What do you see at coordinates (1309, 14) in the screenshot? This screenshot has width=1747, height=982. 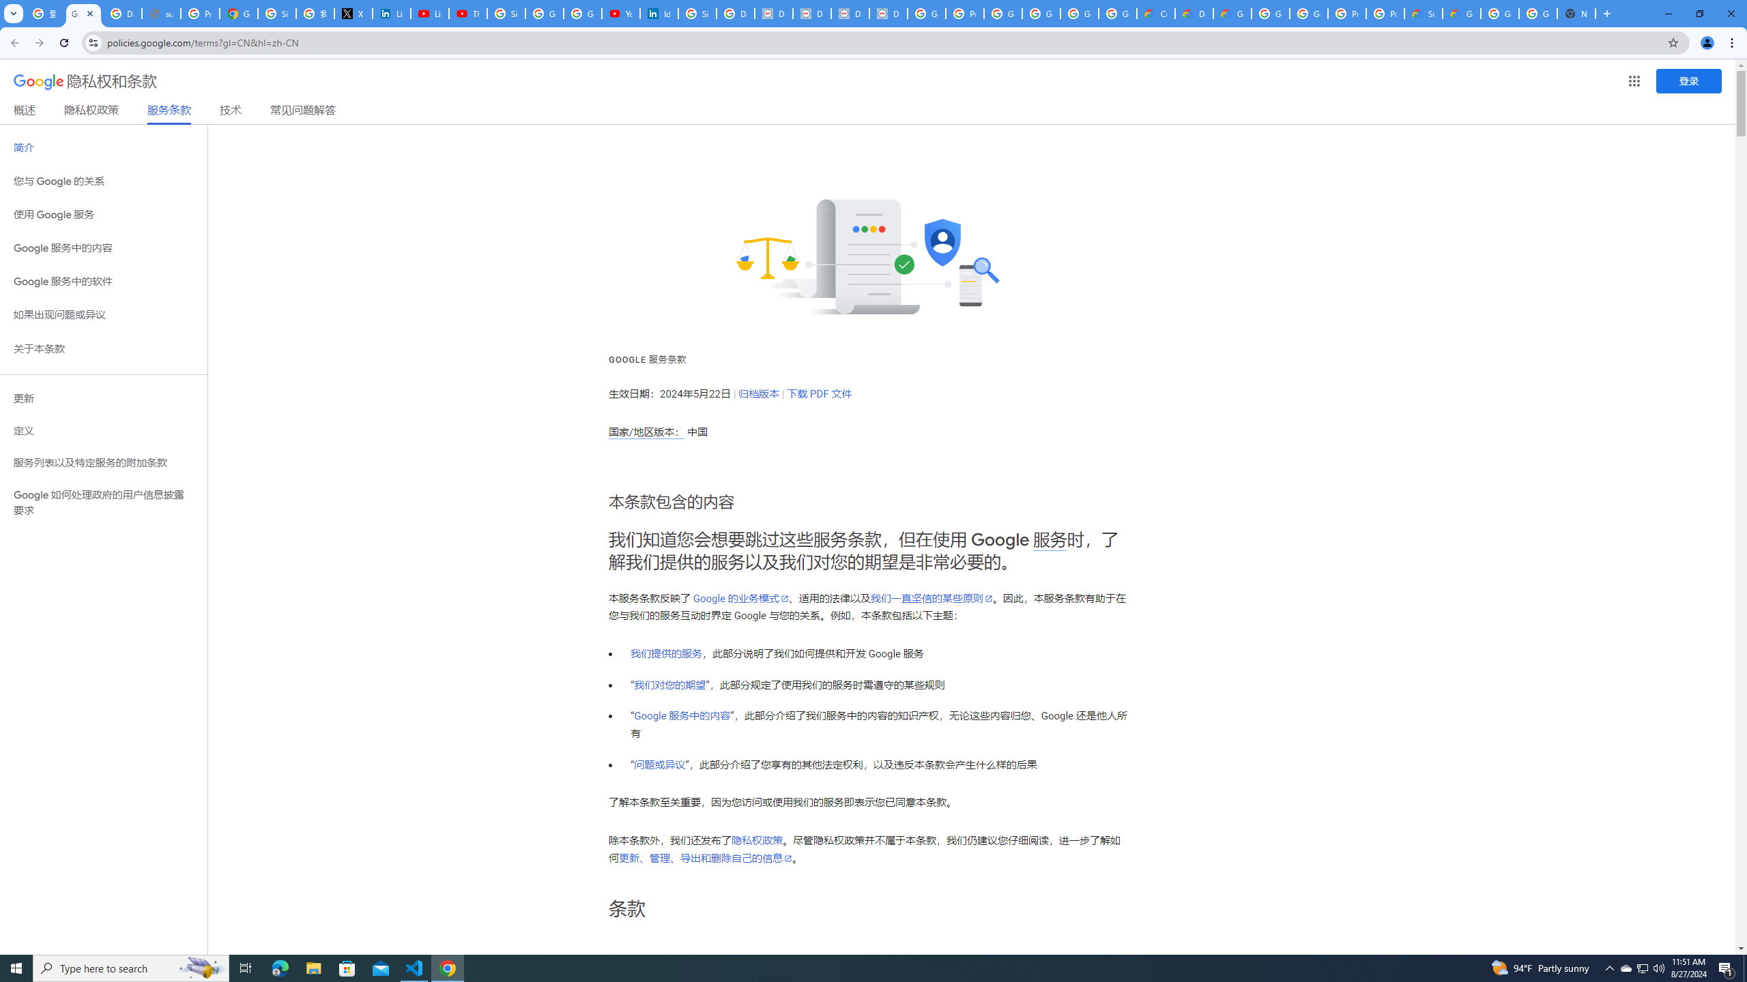 I see `Google Cloud Platform` at bounding box center [1309, 14].